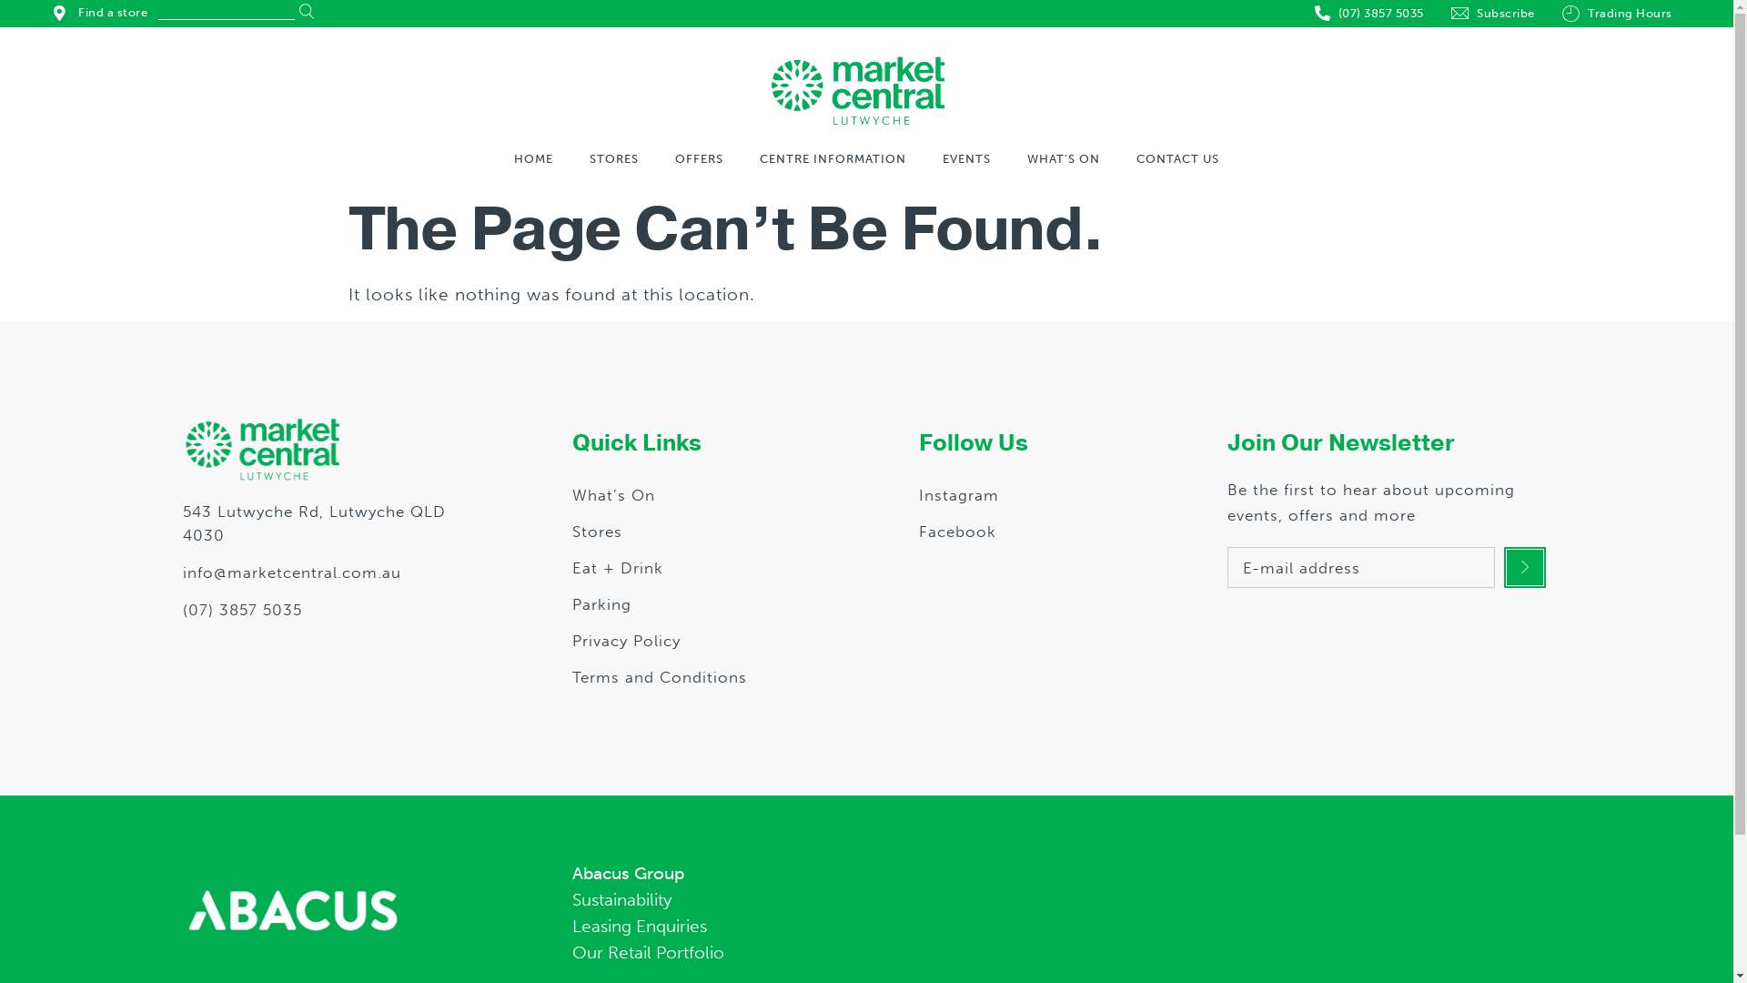 This screenshot has width=1747, height=983. Describe the element at coordinates (597, 532) in the screenshot. I see `Stores` at that location.